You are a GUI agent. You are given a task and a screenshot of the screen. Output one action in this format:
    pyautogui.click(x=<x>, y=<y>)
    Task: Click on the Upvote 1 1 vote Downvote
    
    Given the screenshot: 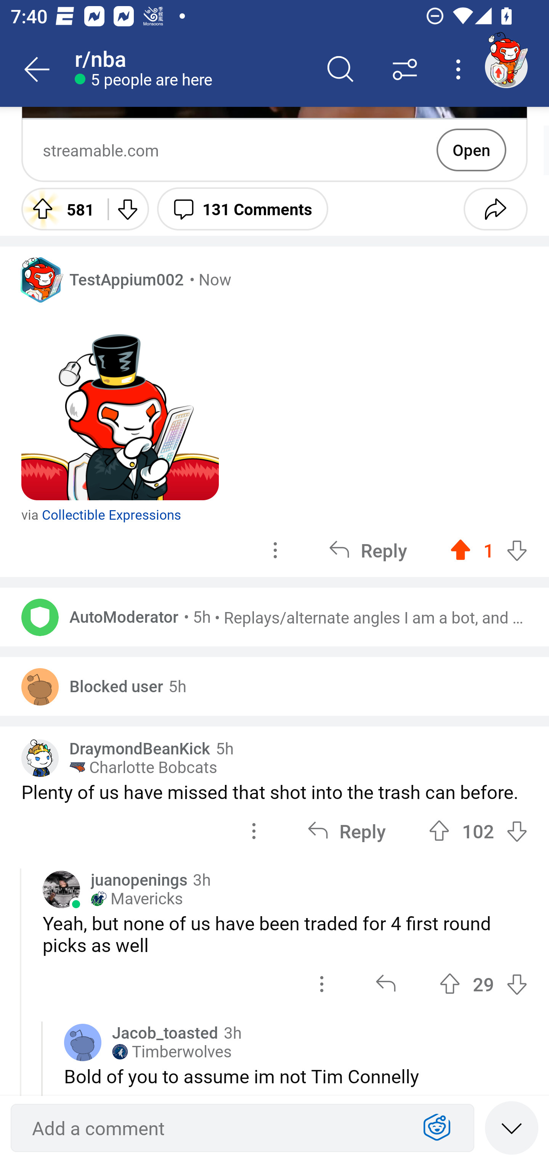 What is the action you would take?
    pyautogui.click(x=489, y=549)
    